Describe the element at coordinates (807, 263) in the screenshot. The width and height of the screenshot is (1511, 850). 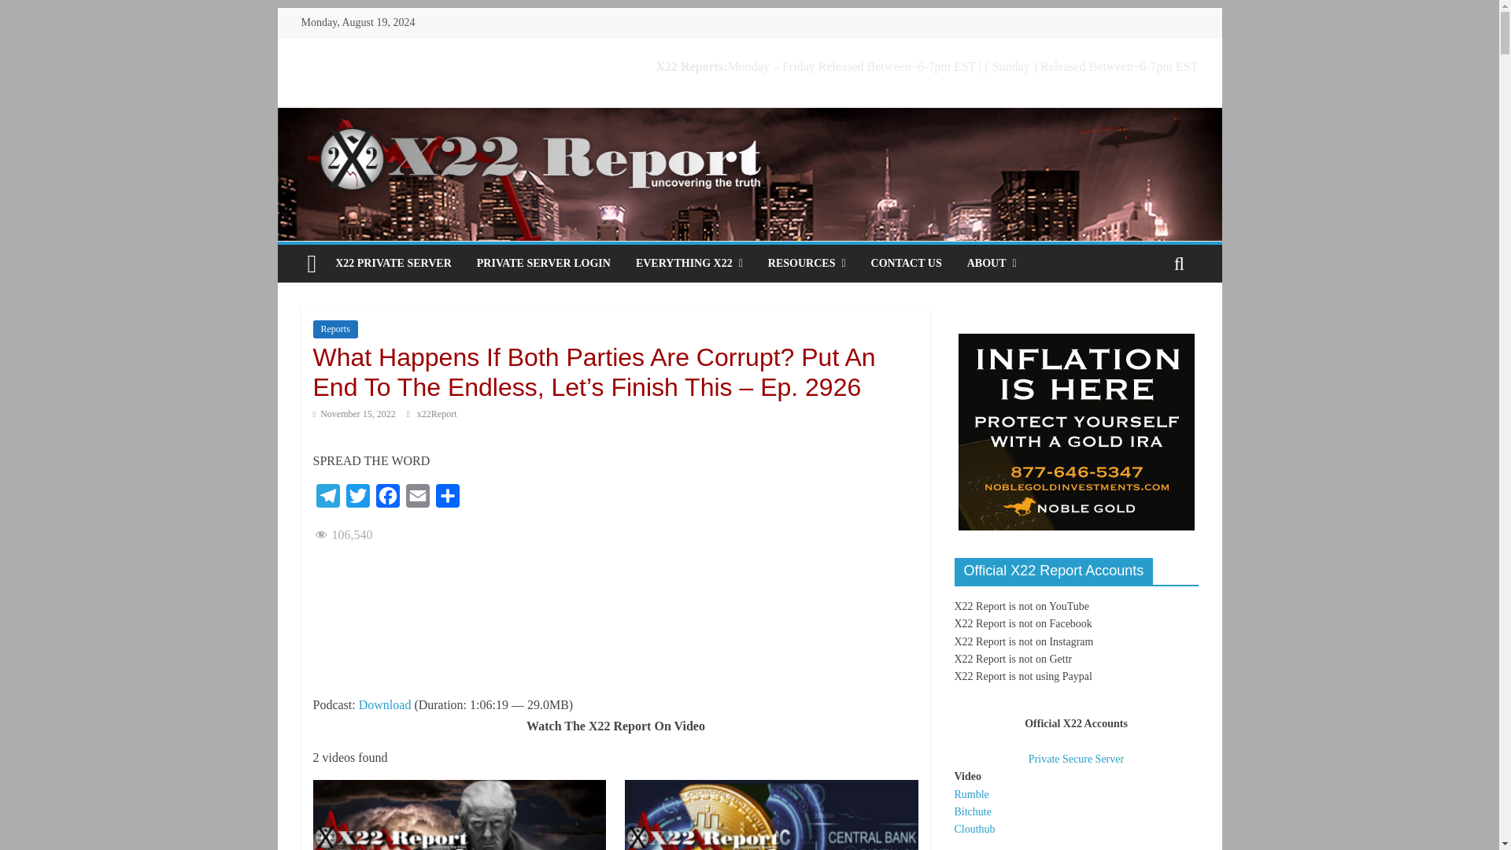
I see `RESOURCES` at that location.